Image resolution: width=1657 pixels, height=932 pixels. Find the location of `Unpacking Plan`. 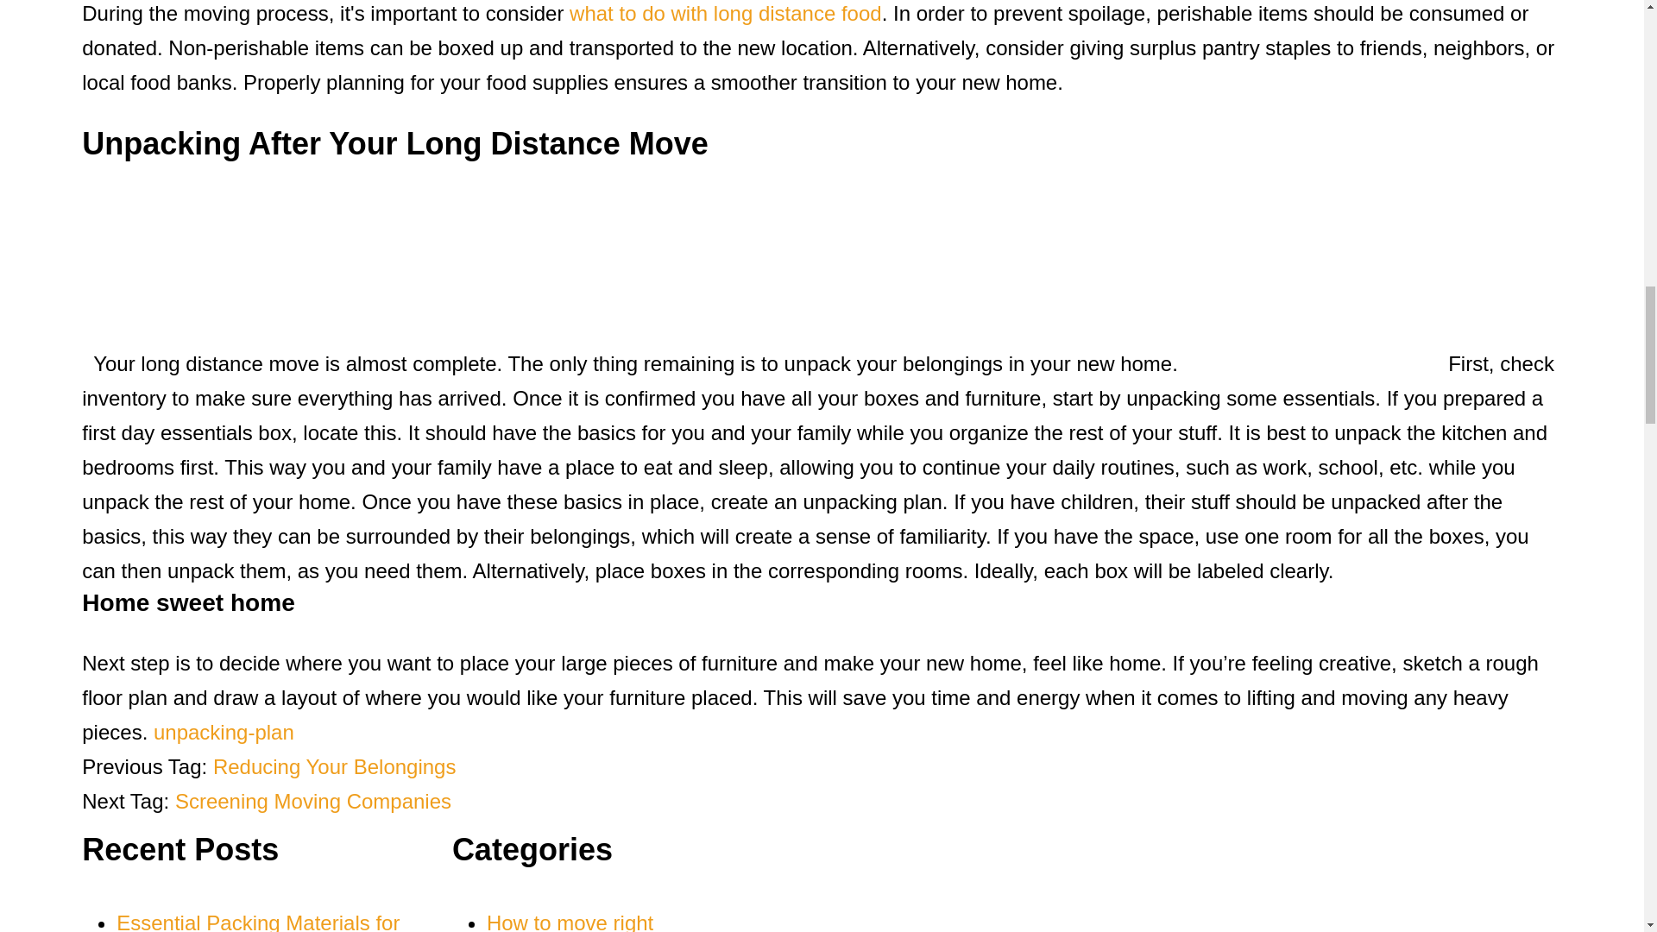

Unpacking Plan is located at coordinates (224, 732).